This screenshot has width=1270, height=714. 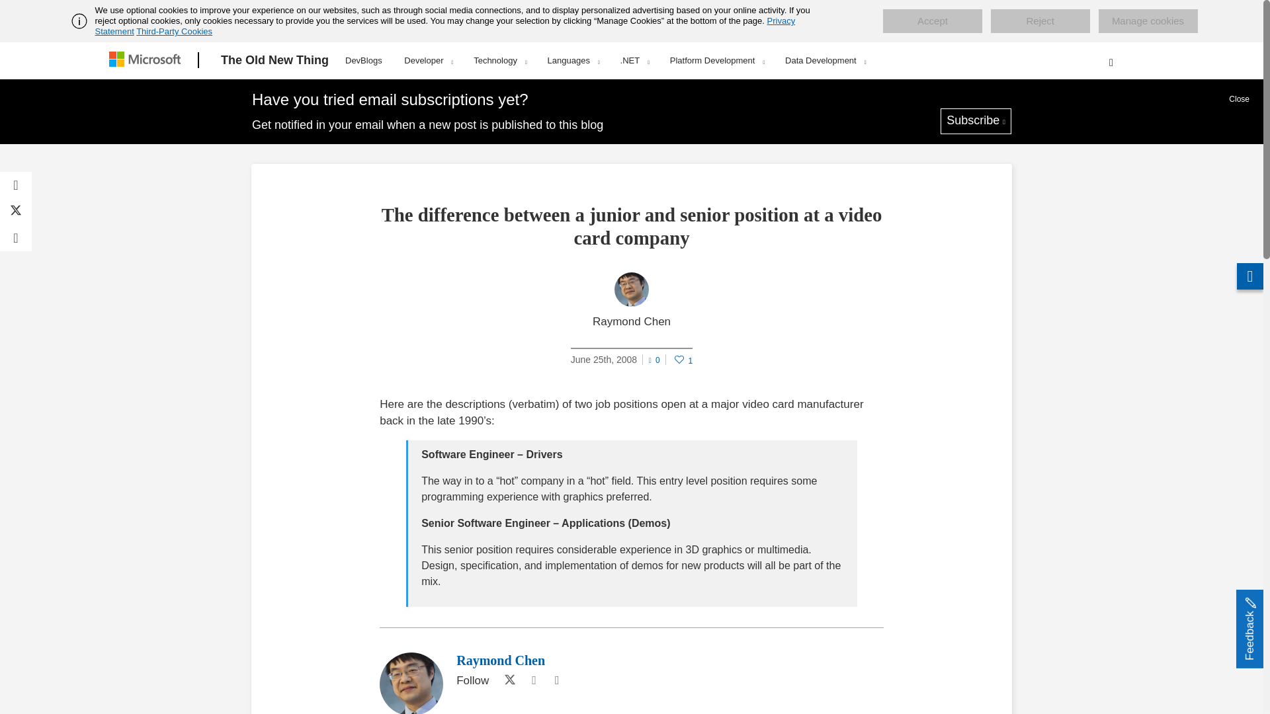 I want to click on DevBlogs, so click(x=364, y=58).